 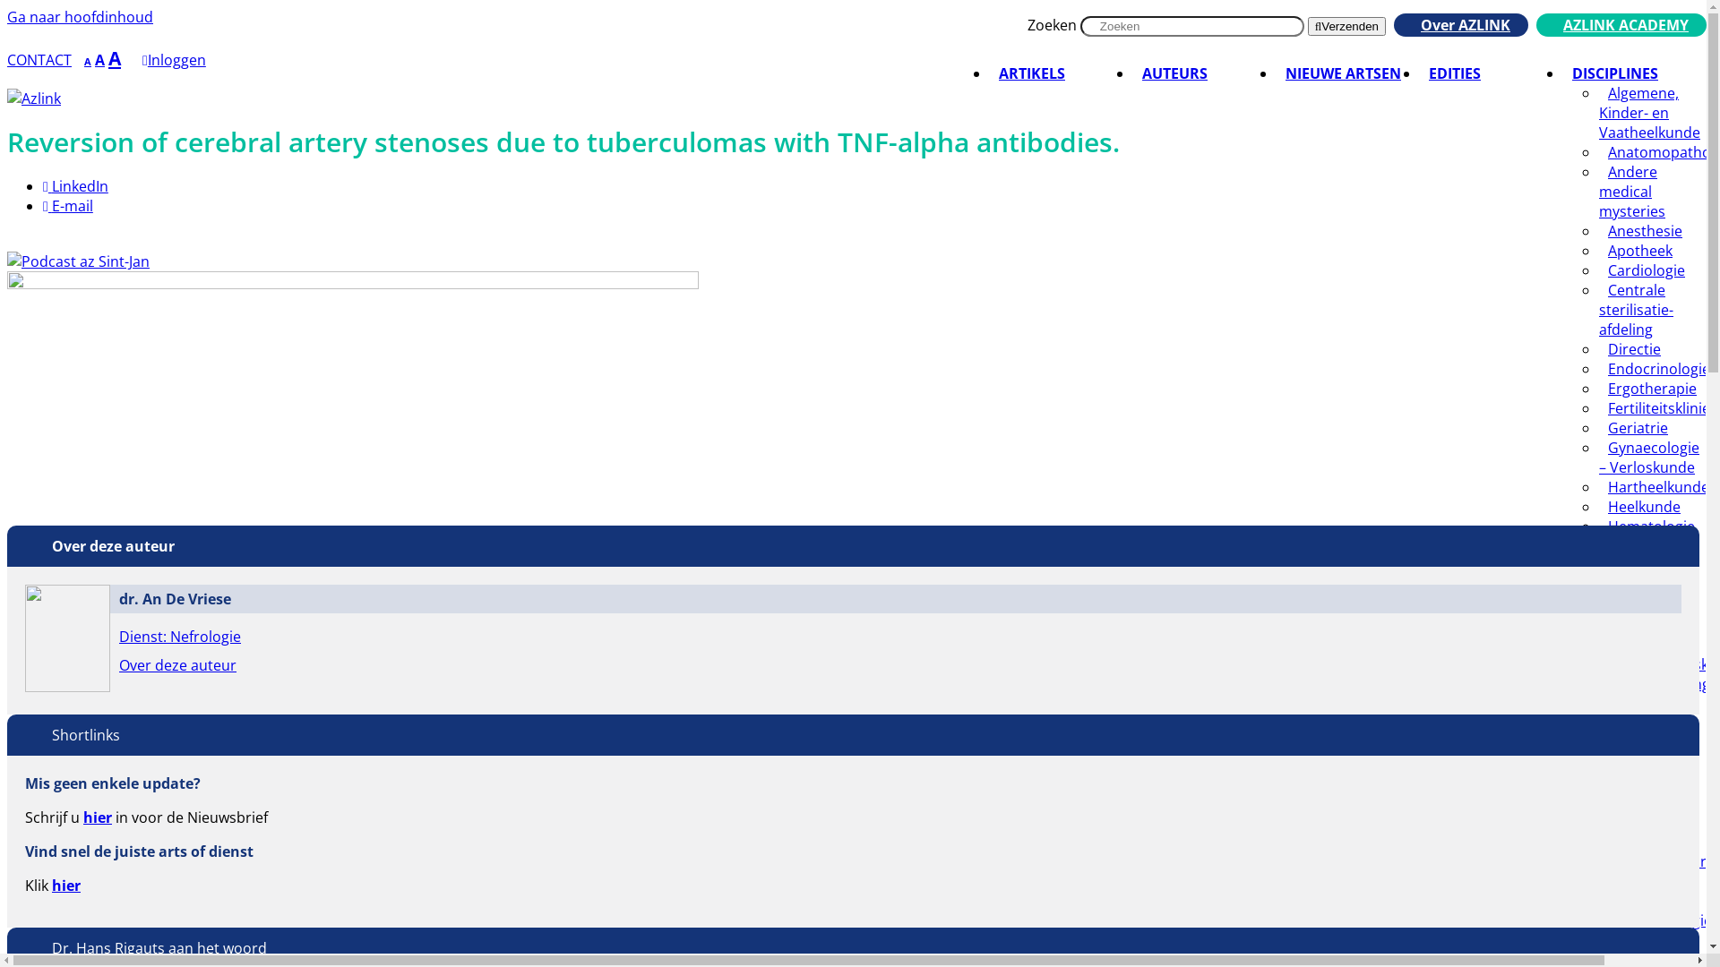 What do you see at coordinates (174, 59) in the screenshot?
I see `Inloggen` at bounding box center [174, 59].